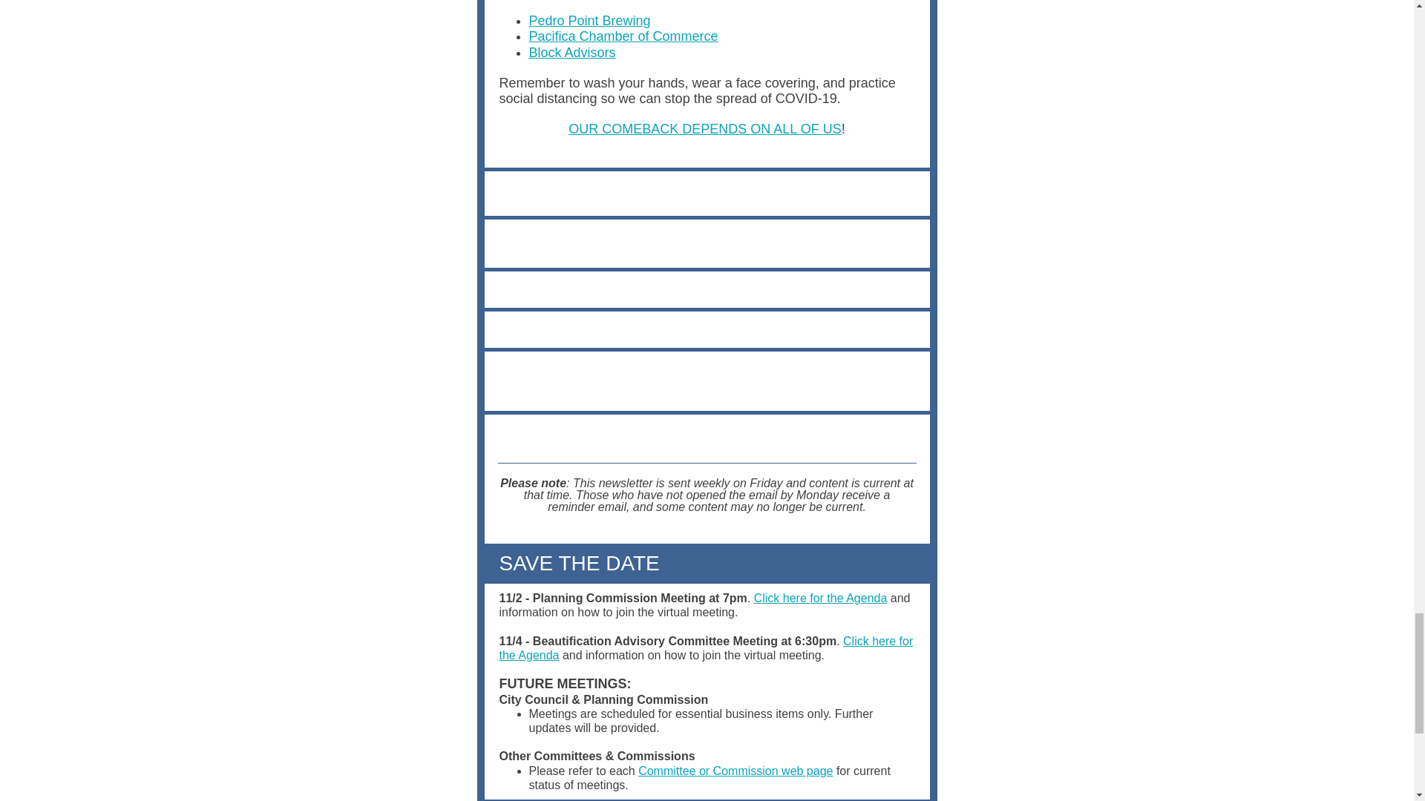 The width and height of the screenshot is (1425, 801). I want to click on Block Advisors, so click(571, 52).